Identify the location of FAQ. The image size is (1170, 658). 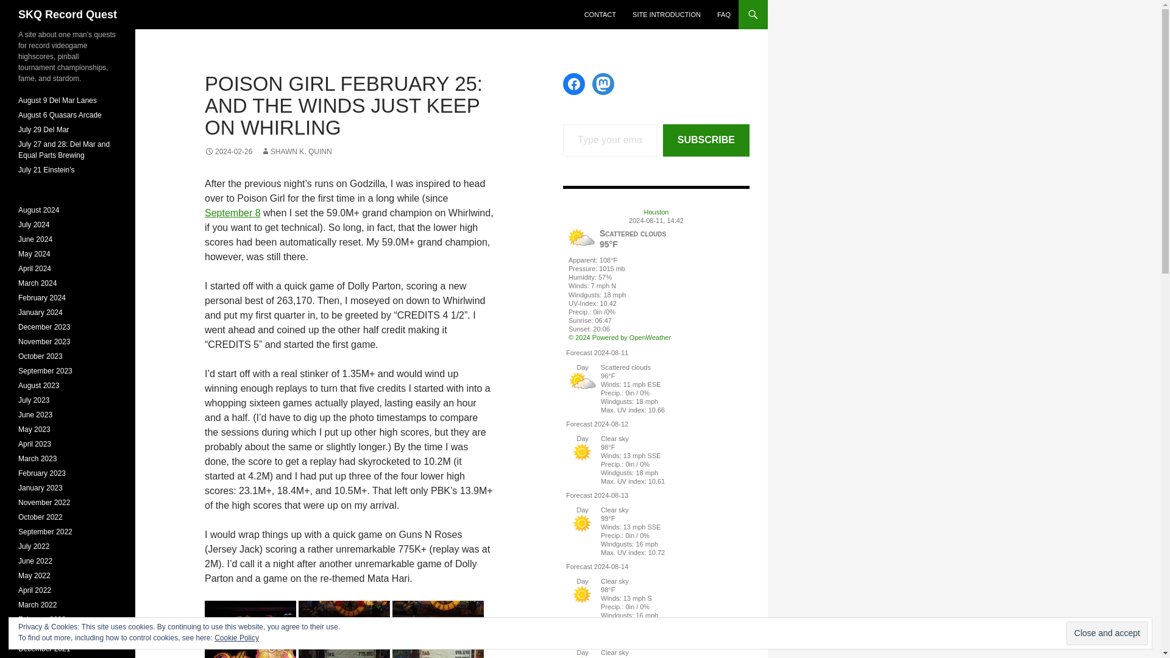
(724, 15).